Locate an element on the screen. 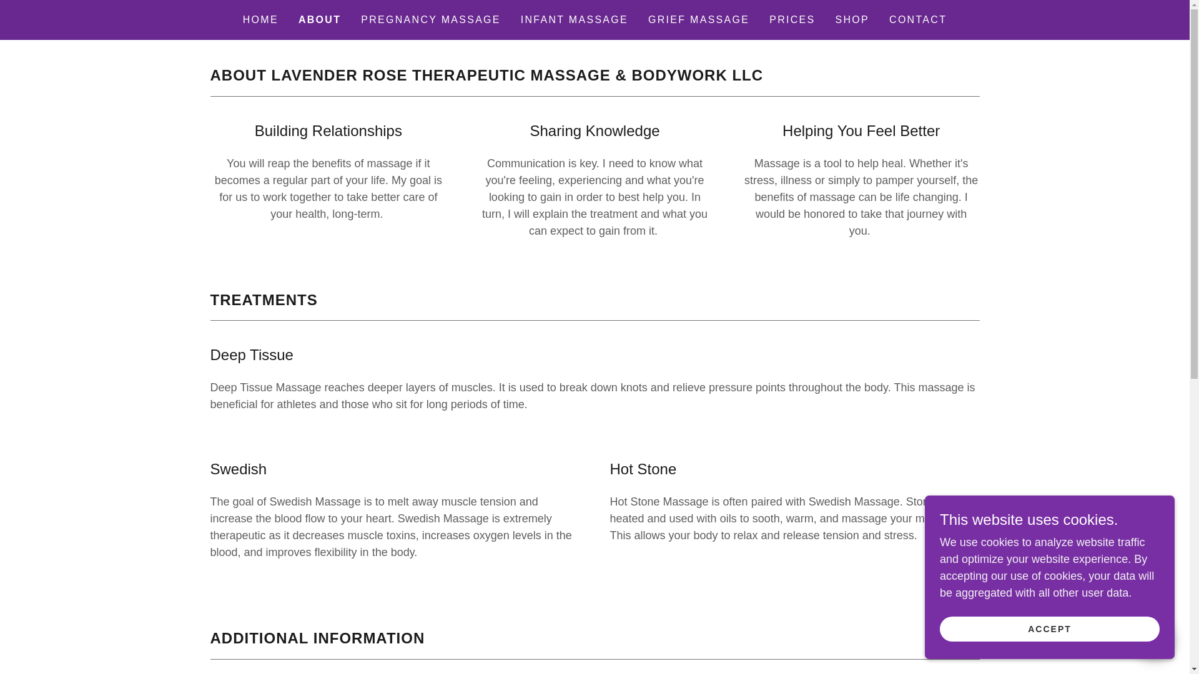 Image resolution: width=1199 pixels, height=674 pixels. PREGNANCY MASSAGE is located at coordinates (431, 20).